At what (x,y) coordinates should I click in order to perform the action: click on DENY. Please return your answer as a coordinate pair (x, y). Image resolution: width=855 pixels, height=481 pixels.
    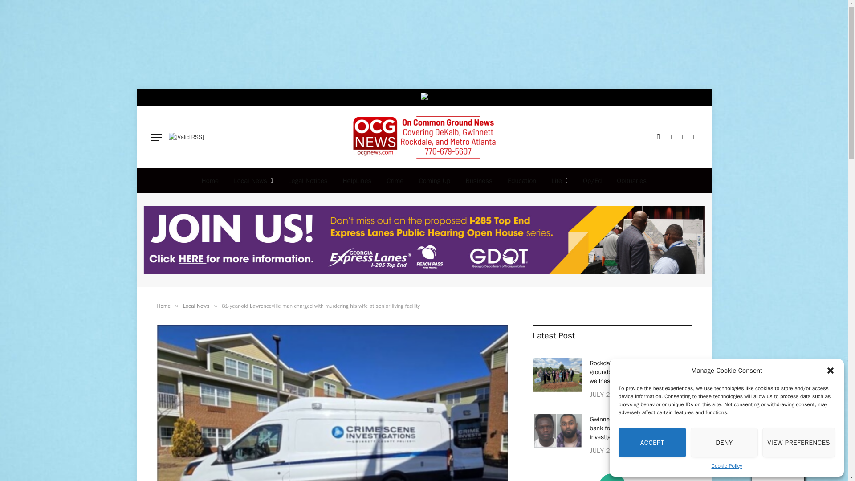
    Looking at the image, I should click on (725, 443).